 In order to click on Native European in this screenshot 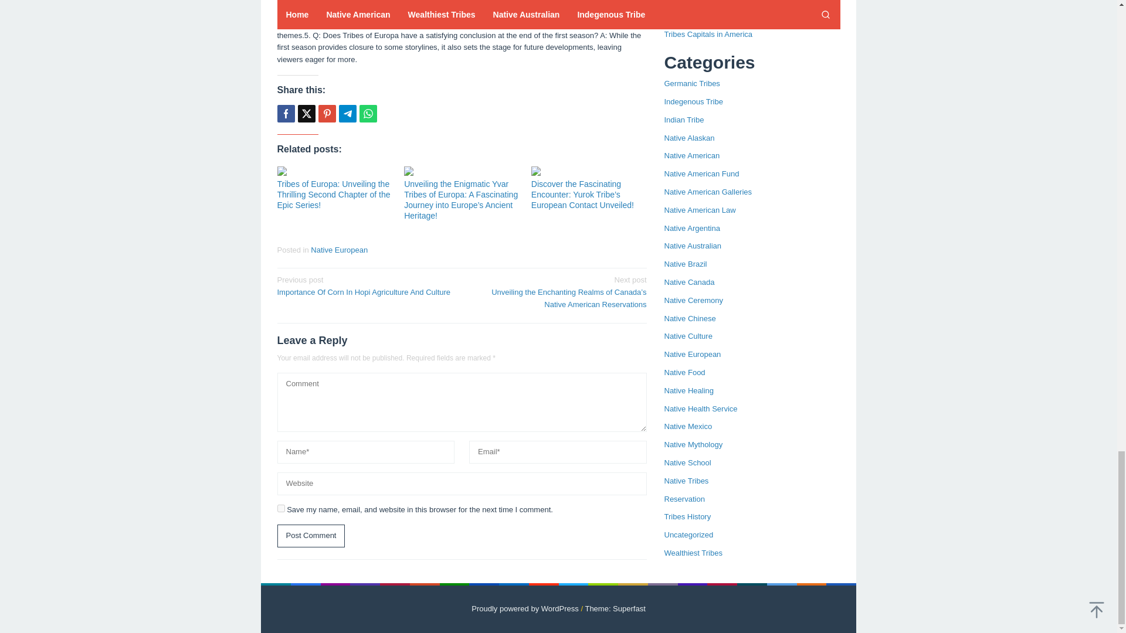, I will do `click(339, 250)`.